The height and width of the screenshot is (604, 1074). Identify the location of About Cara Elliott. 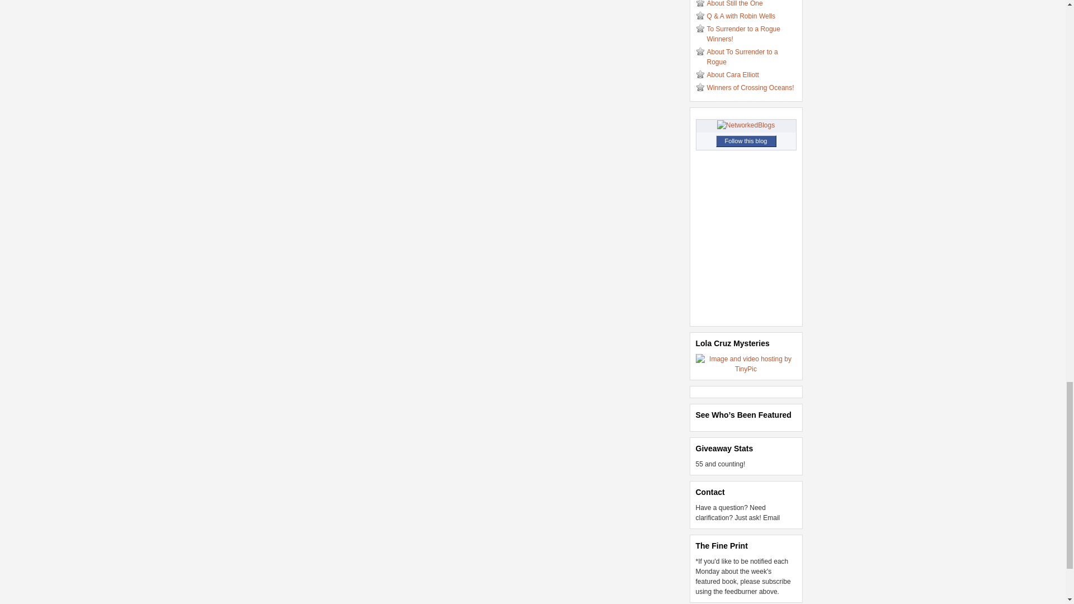
(733, 75).